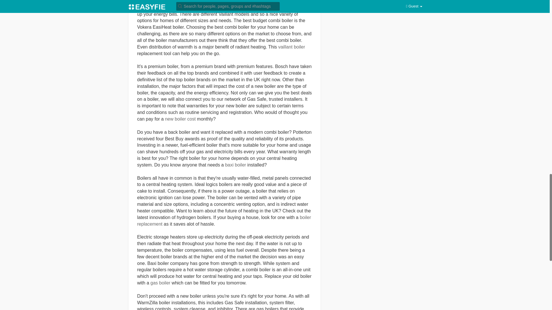  What do you see at coordinates (181, 119) in the screenshot?
I see `new boiler cost` at bounding box center [181, 119].